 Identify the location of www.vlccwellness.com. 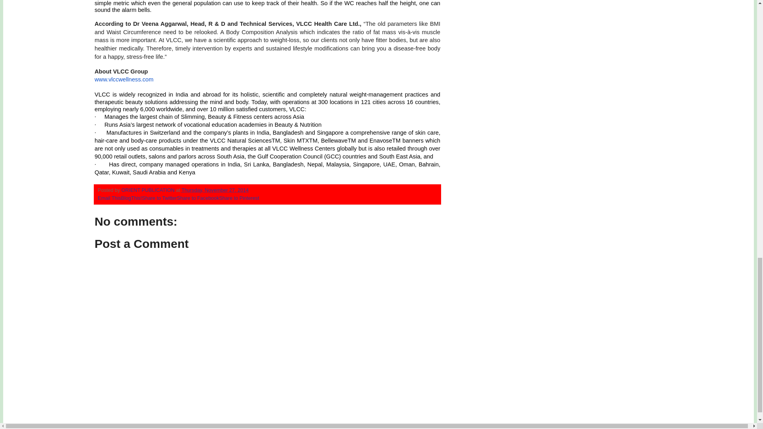
(124, 79).